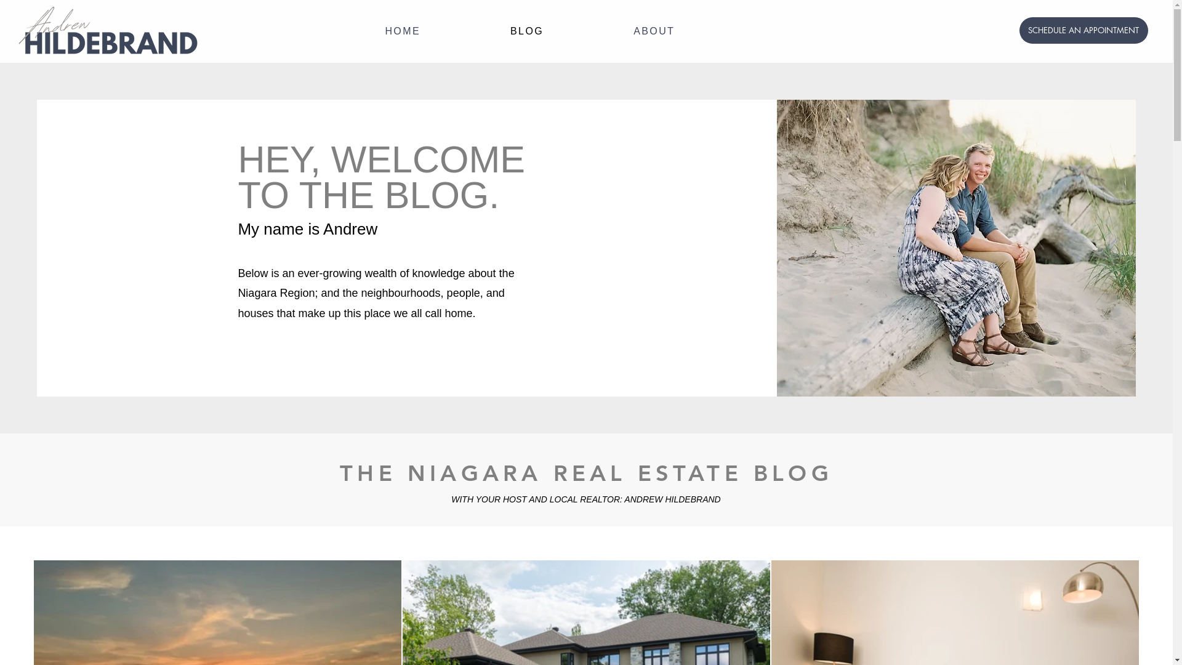  Describe the element at coordinates (403, 31) in the screenshot. I see `HOME` at that location.